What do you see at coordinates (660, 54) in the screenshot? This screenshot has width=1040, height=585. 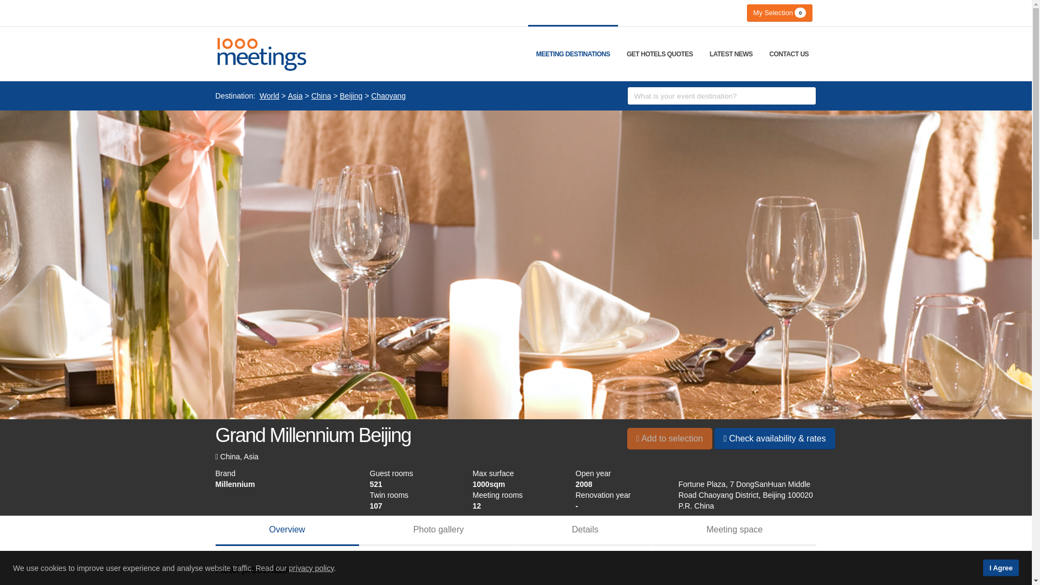 I see `GET HOTELS QUOTES` at bounding box center [660, 54].